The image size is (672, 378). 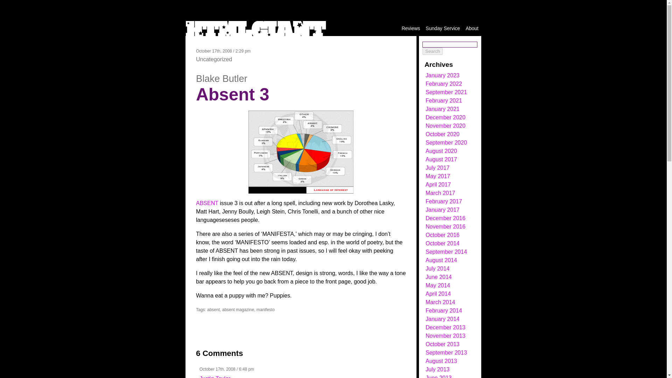 What do you see at coordinates (207, 203) in the screenshot?
I see `ABSENT` at bounding box center [207, 203].